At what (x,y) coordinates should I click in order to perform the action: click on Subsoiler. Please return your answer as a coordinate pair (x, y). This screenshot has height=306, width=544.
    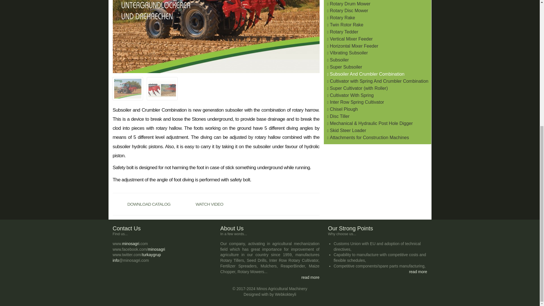
    Looking at the image, I should click on (339, 60).